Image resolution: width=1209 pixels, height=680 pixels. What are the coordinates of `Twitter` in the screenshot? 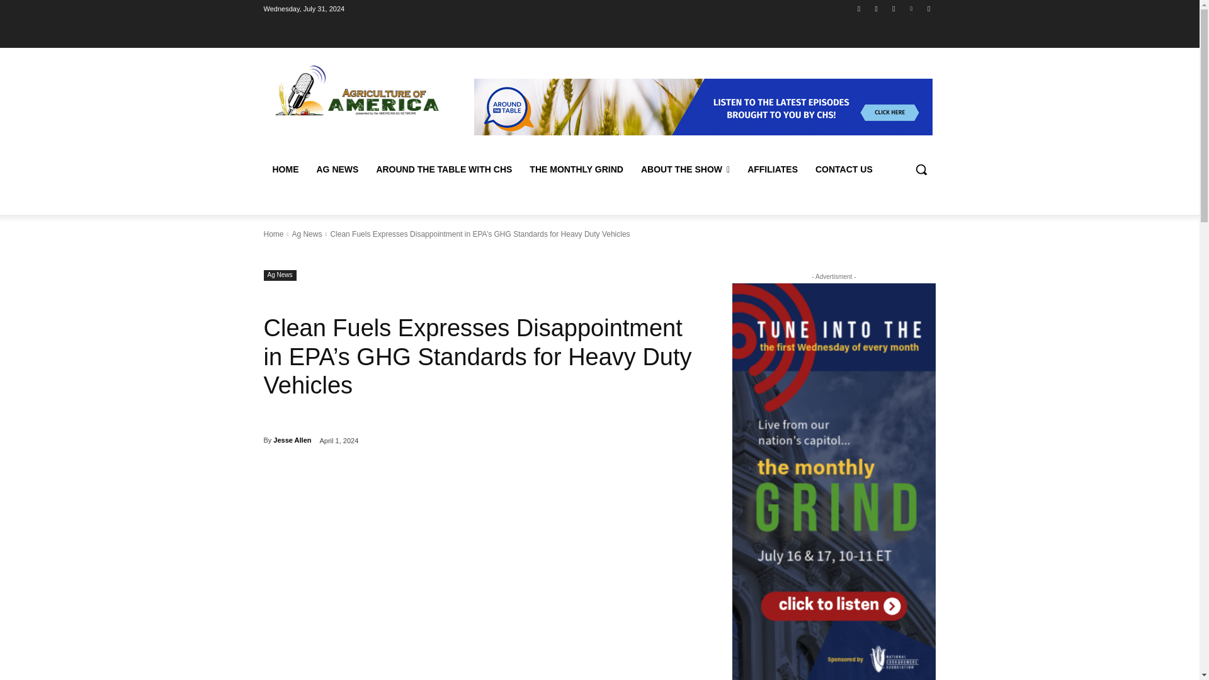 It's located at (893, 8).